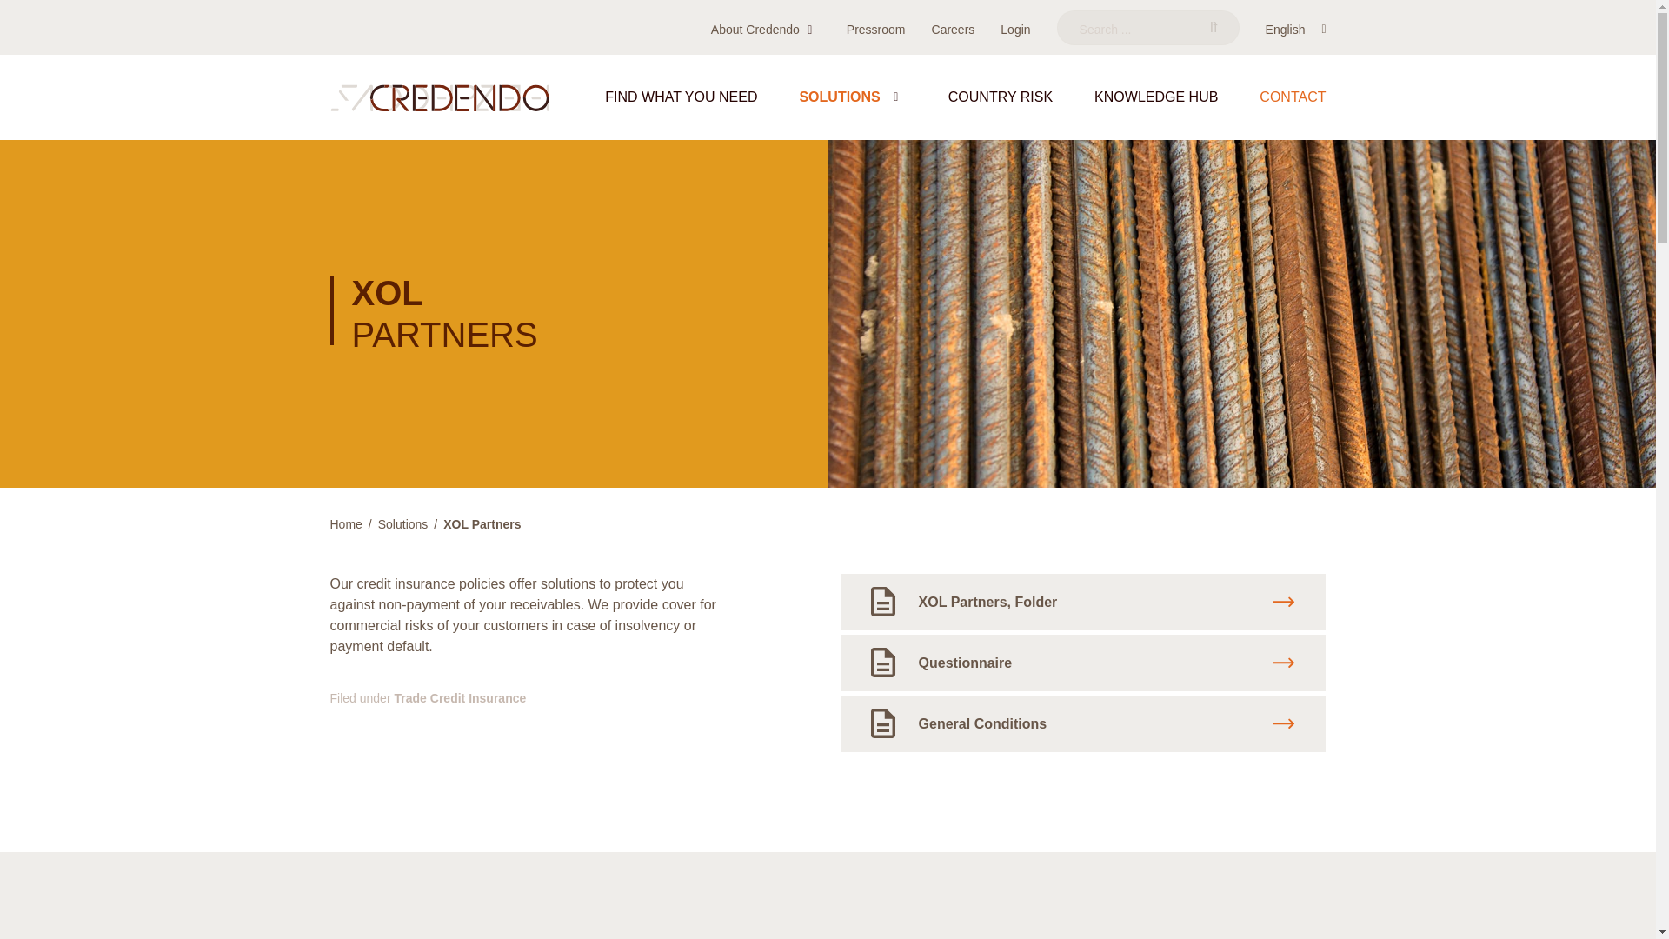  Describe the element at coordinates (876, 30) in the screenshot. I see `Pressroom` at that location.